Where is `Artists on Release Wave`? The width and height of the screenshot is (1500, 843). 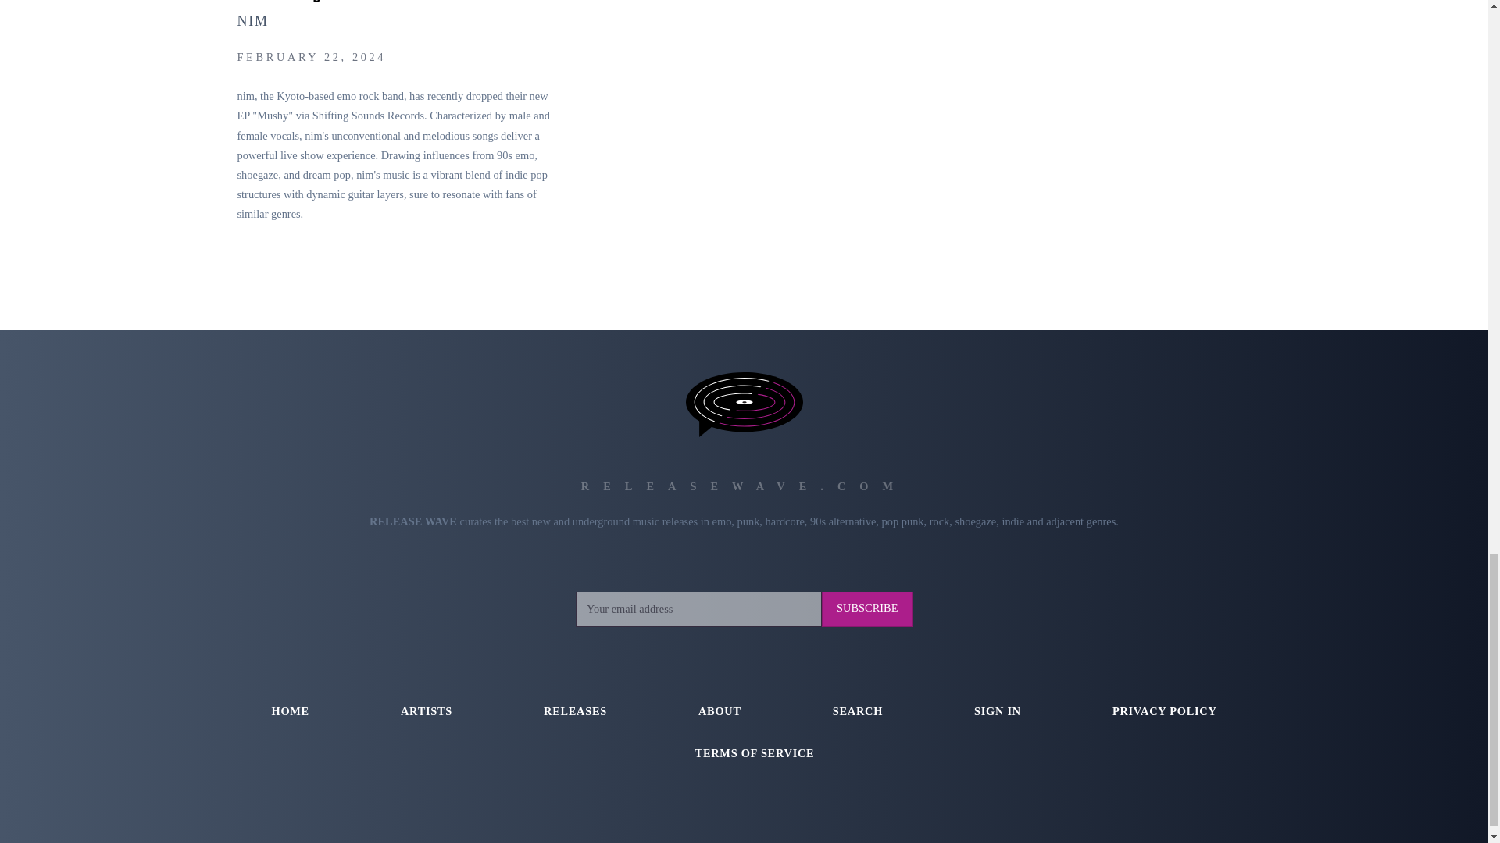
Artists on Release Wave is located at coordinates (427, 711).